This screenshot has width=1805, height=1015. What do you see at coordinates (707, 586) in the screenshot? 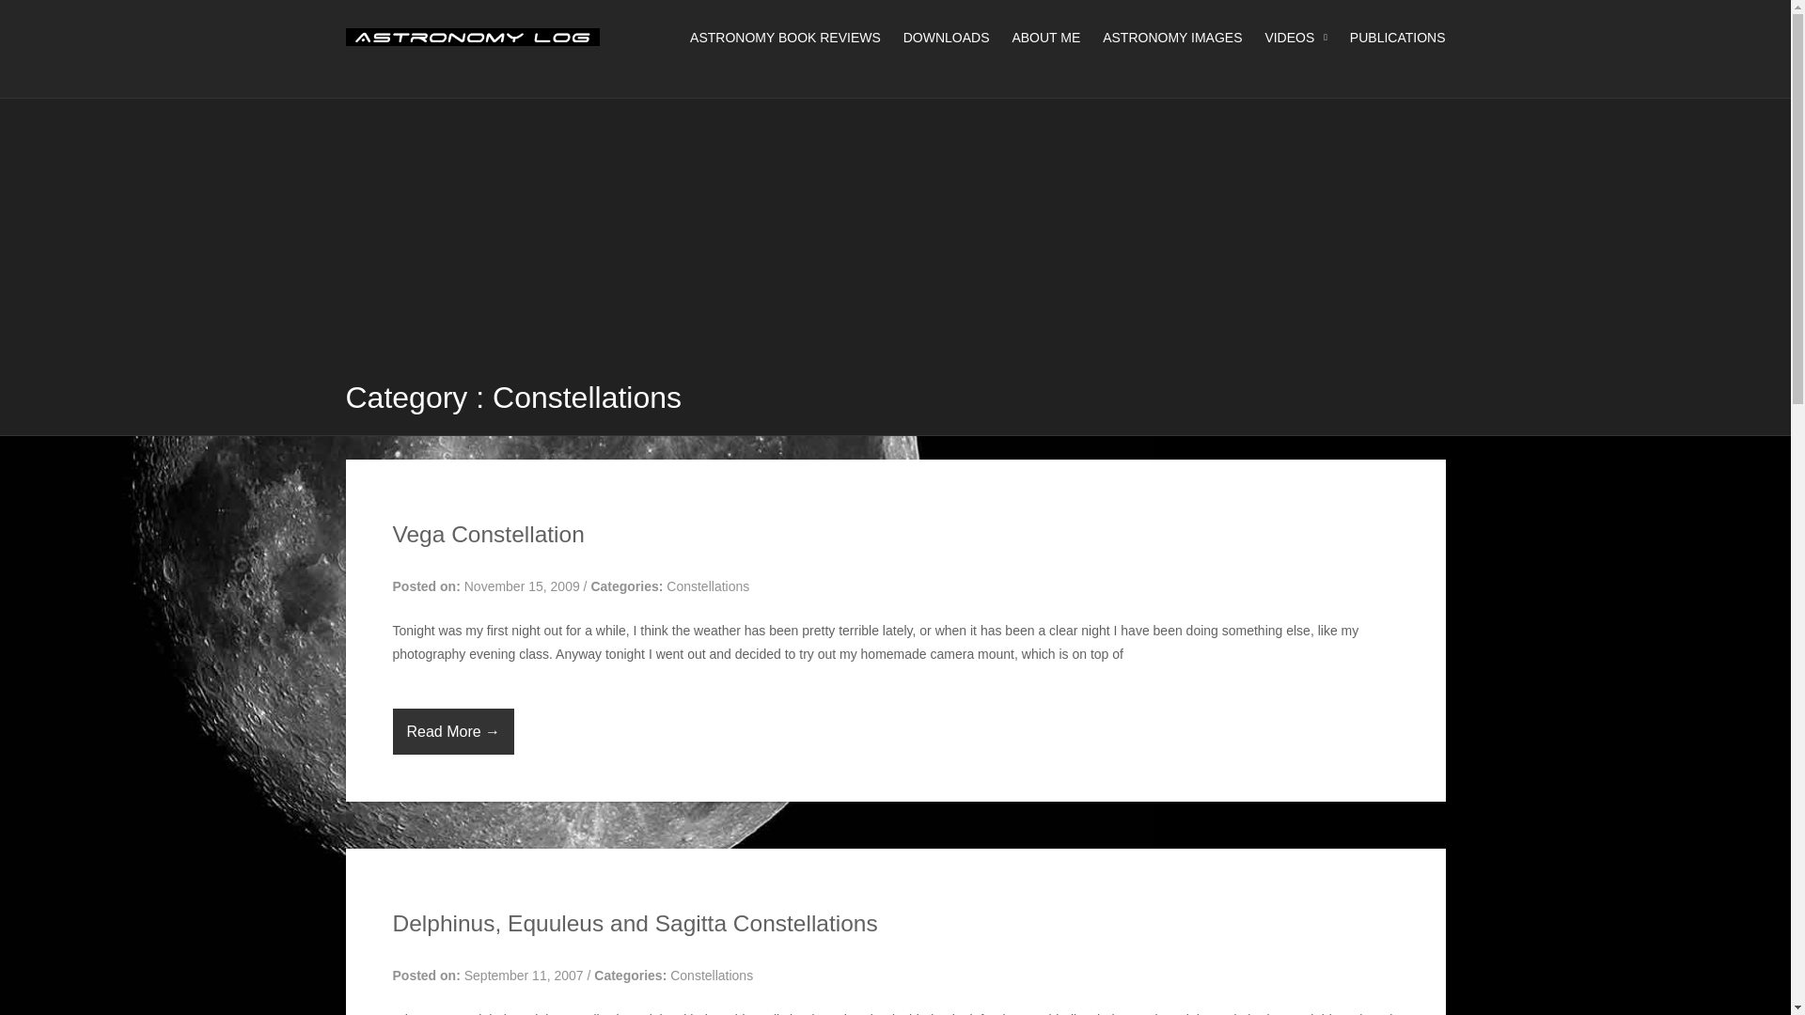
I see `Constellations` at bounding box center [707, 586].